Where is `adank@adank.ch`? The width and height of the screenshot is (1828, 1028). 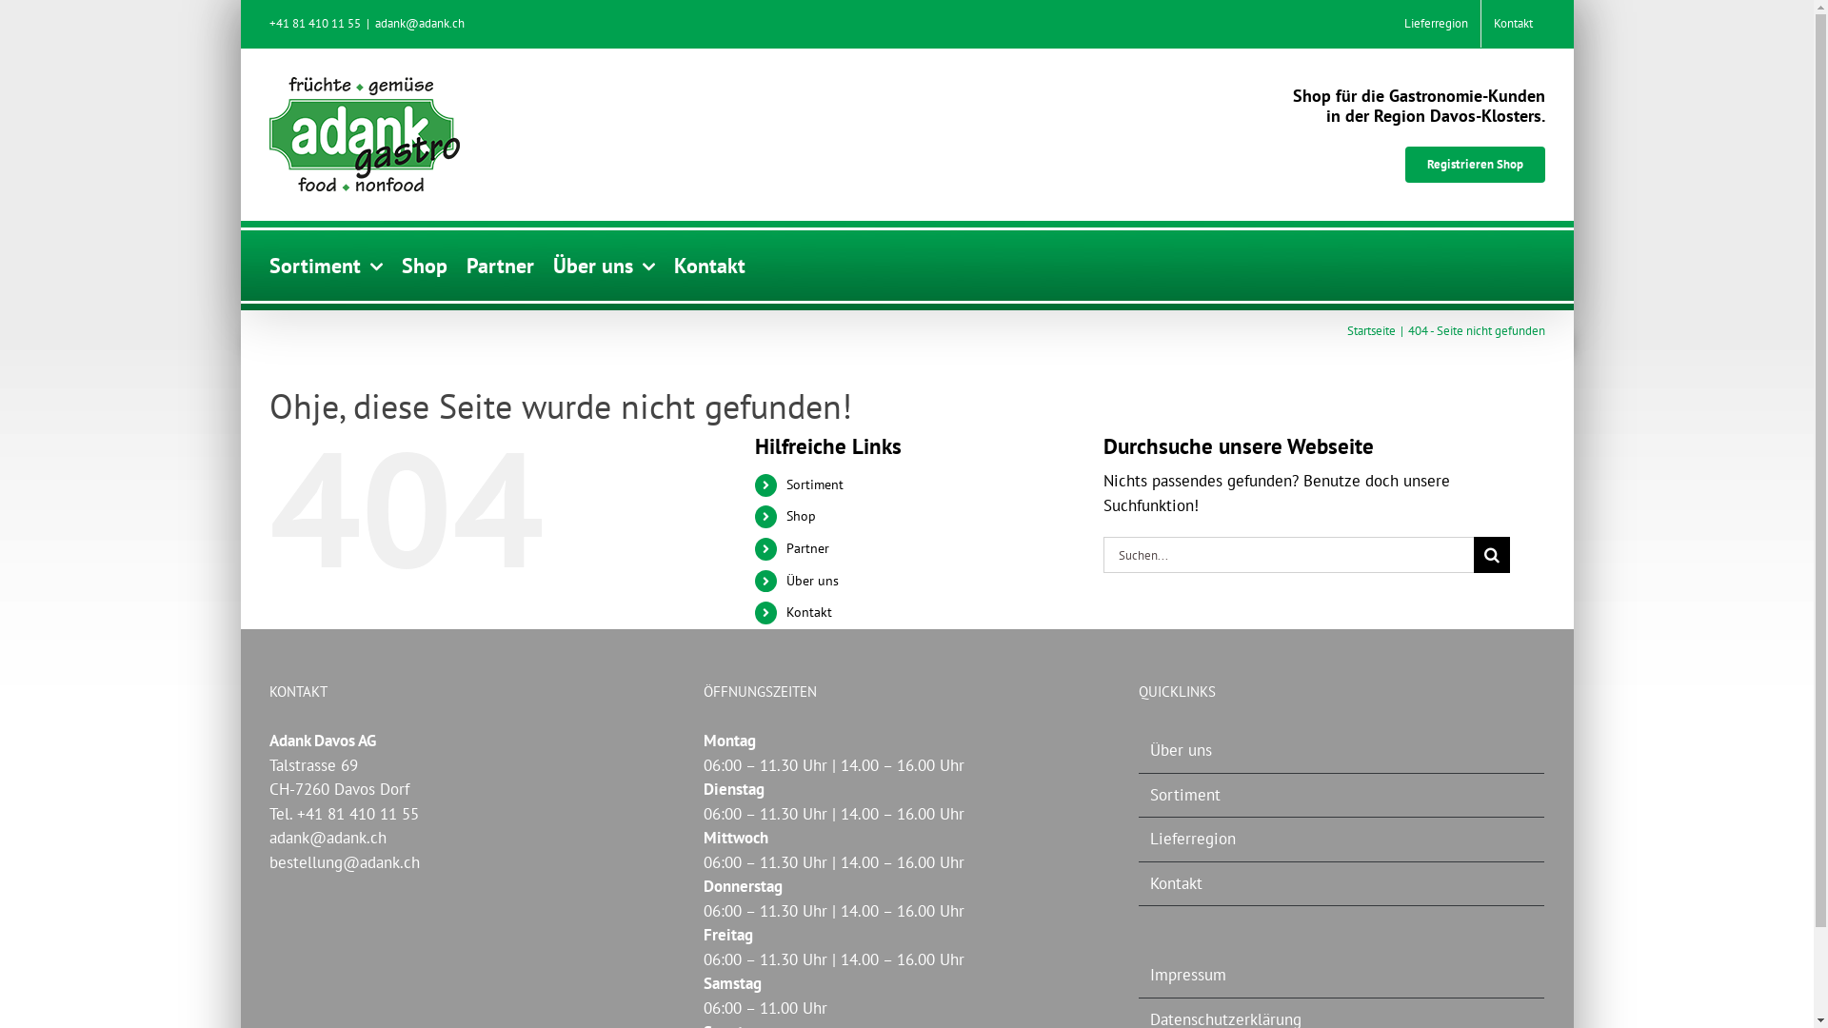 adank@adank.ch is located at coordinates (328, 838).